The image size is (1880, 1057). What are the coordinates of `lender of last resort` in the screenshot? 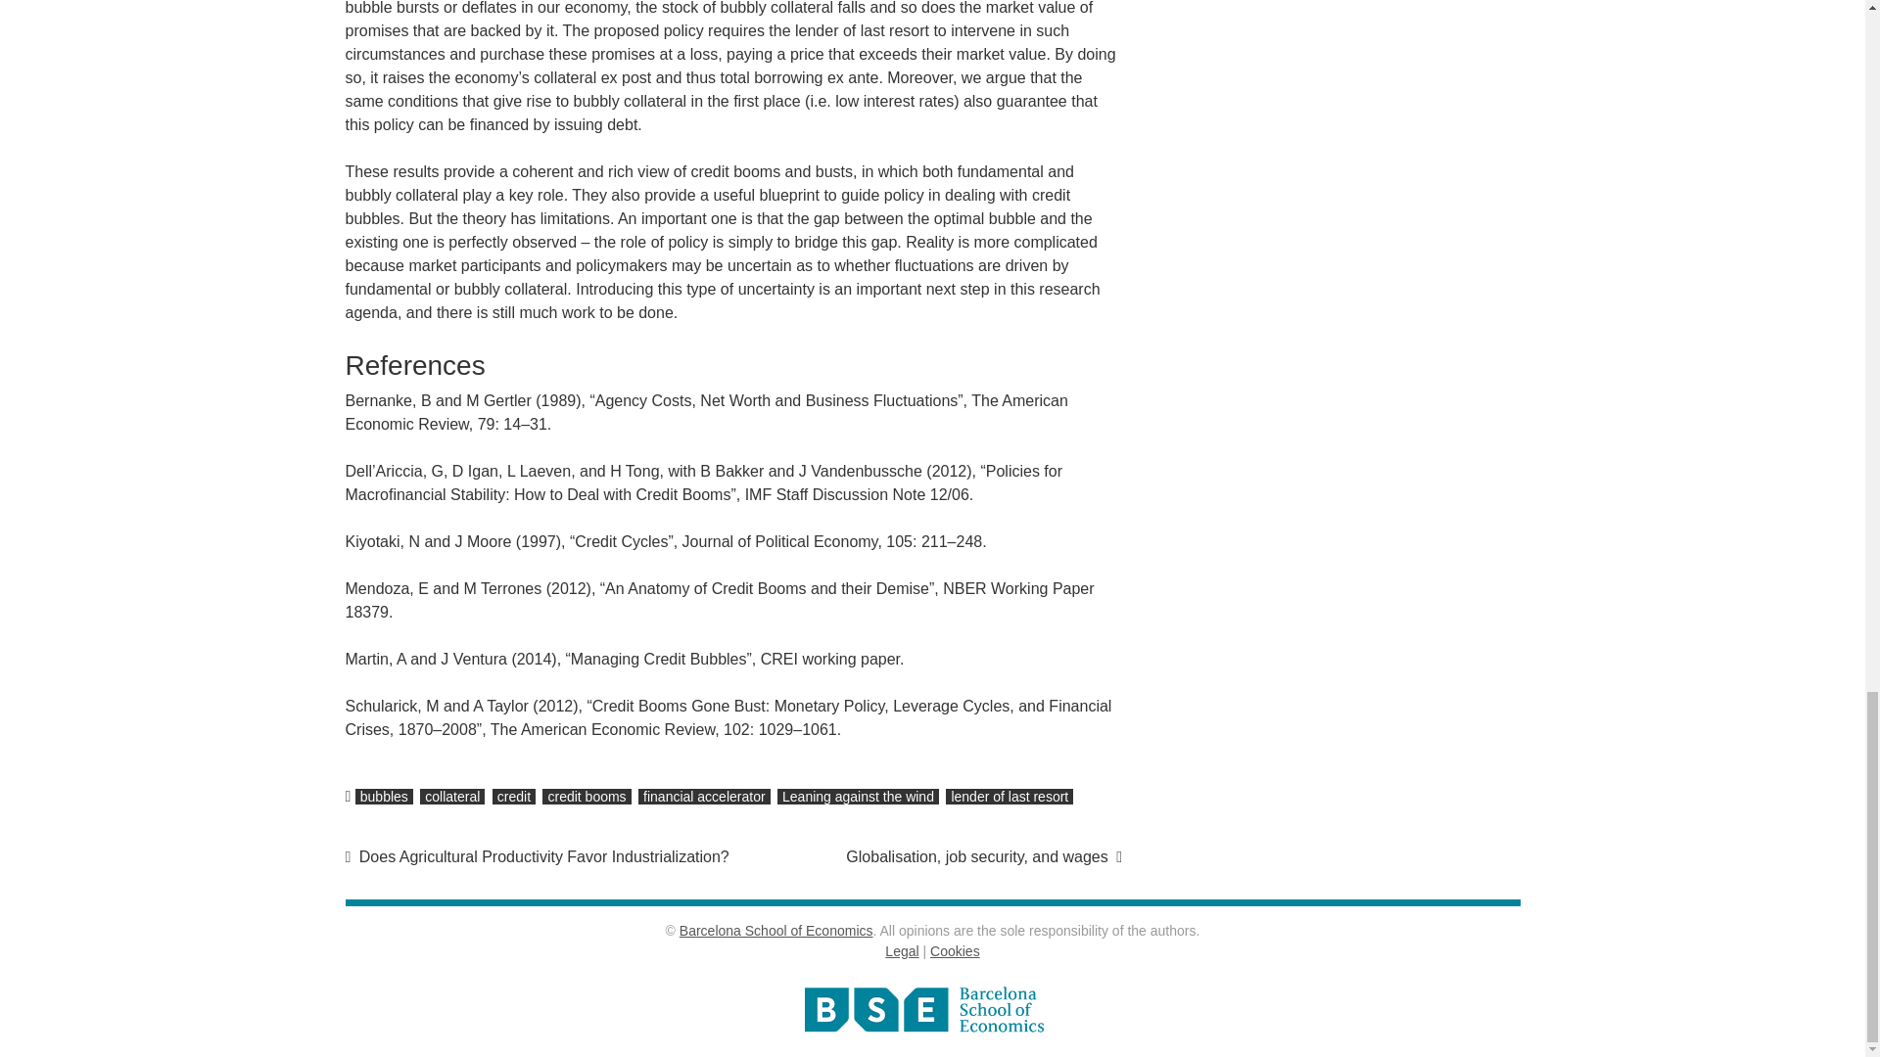 It's located at (1009, 796).